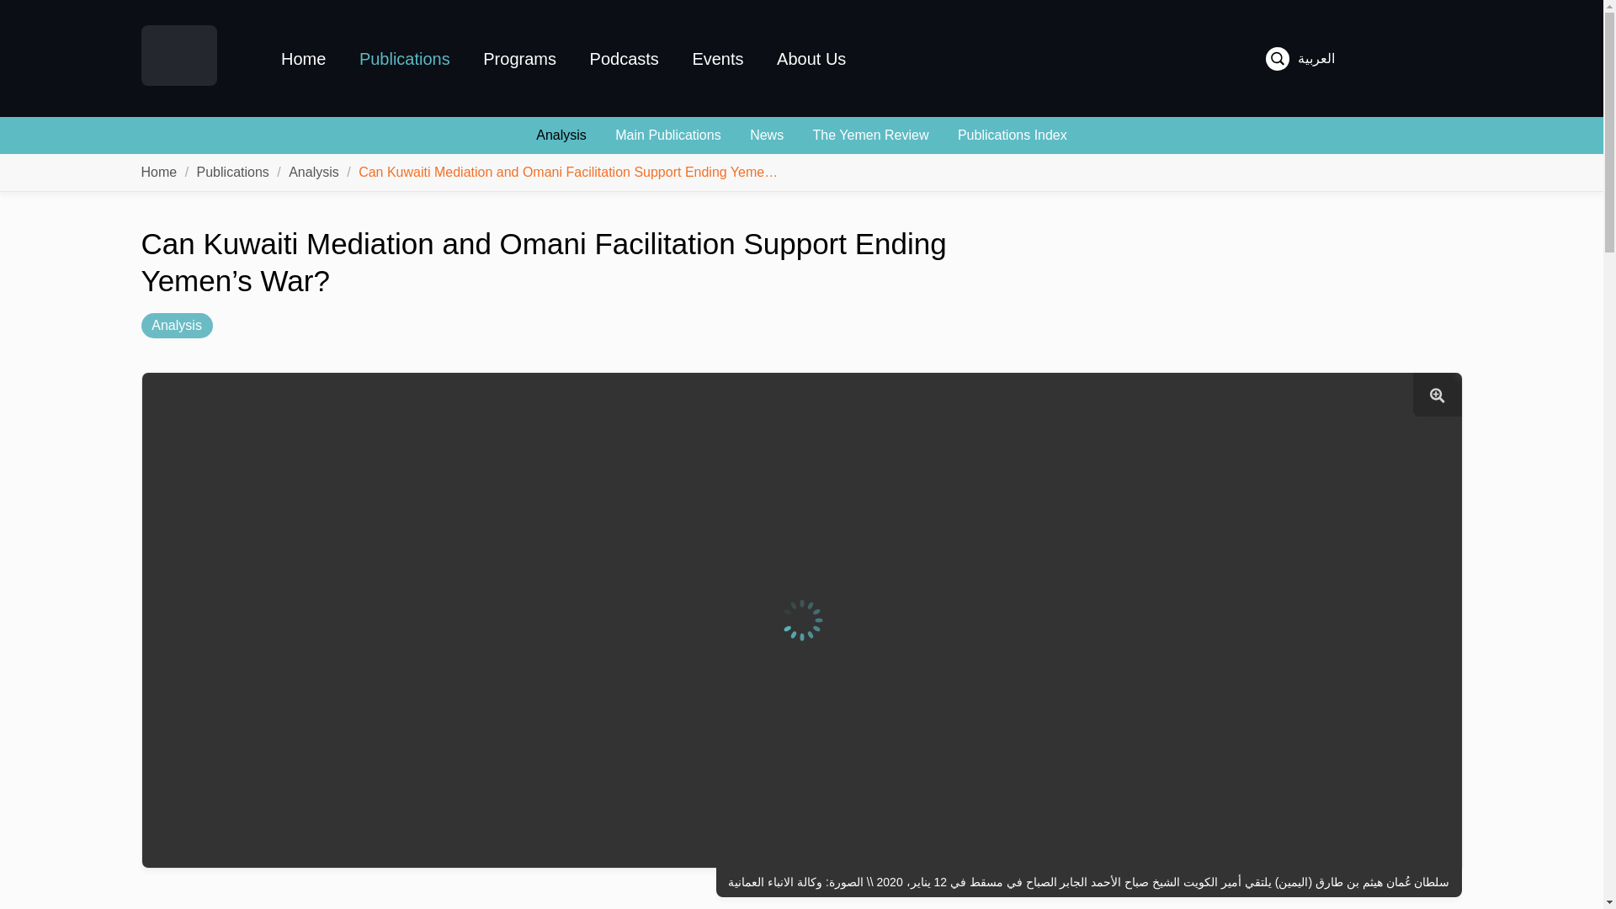 Image resolution: width=1616 pixels, height=909 pixels. I want to click on Analysis, so click(177, 325).